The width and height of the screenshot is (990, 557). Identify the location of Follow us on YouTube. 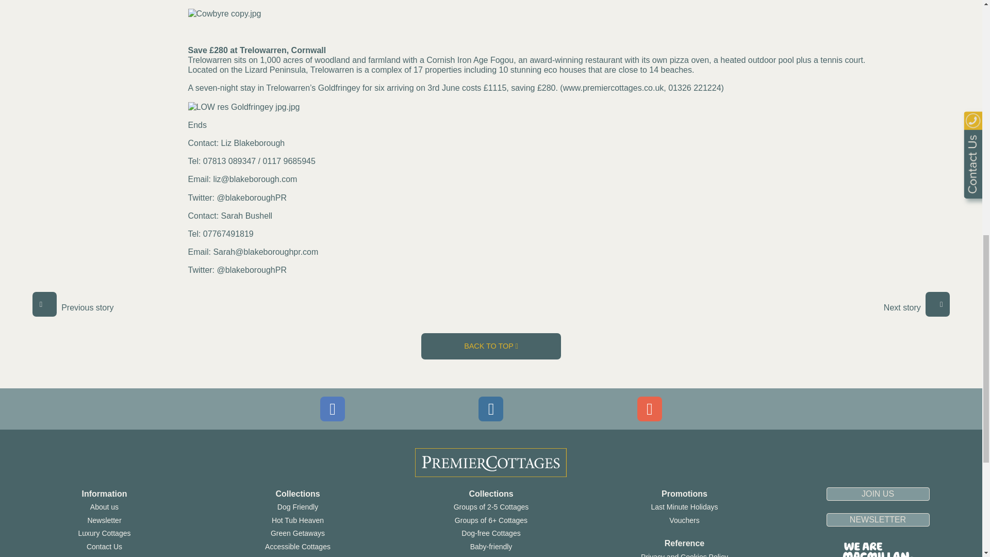
(650, 408).